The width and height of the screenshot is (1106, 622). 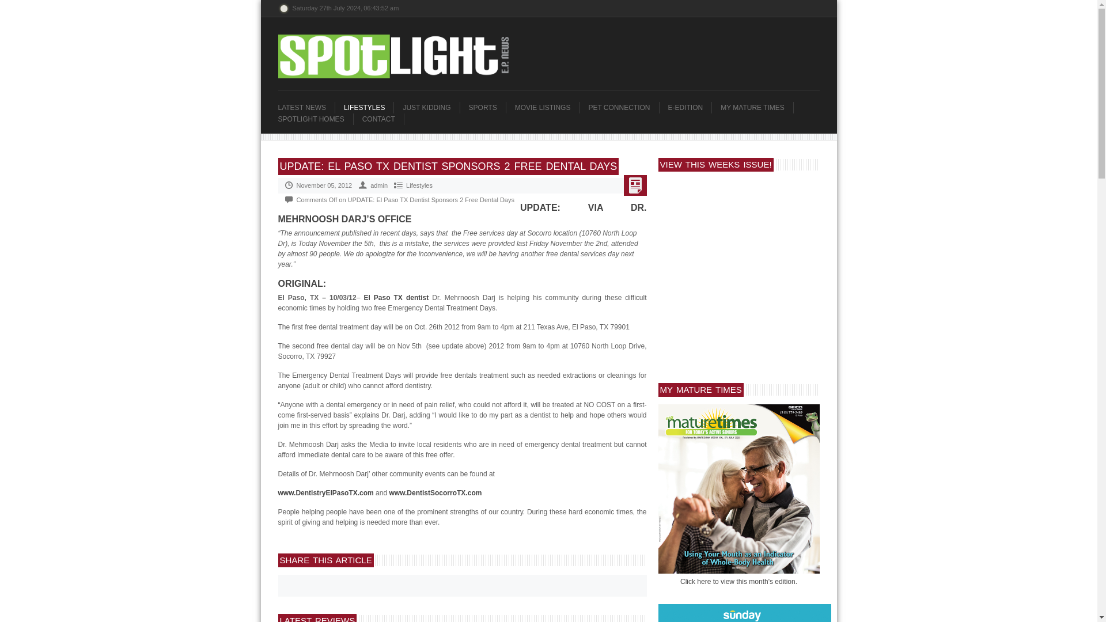 What do you see at coordinates (315, 119) in the screenshot?
I see `SPOTLIGHT HOMES` at bounding box center [315, 119].